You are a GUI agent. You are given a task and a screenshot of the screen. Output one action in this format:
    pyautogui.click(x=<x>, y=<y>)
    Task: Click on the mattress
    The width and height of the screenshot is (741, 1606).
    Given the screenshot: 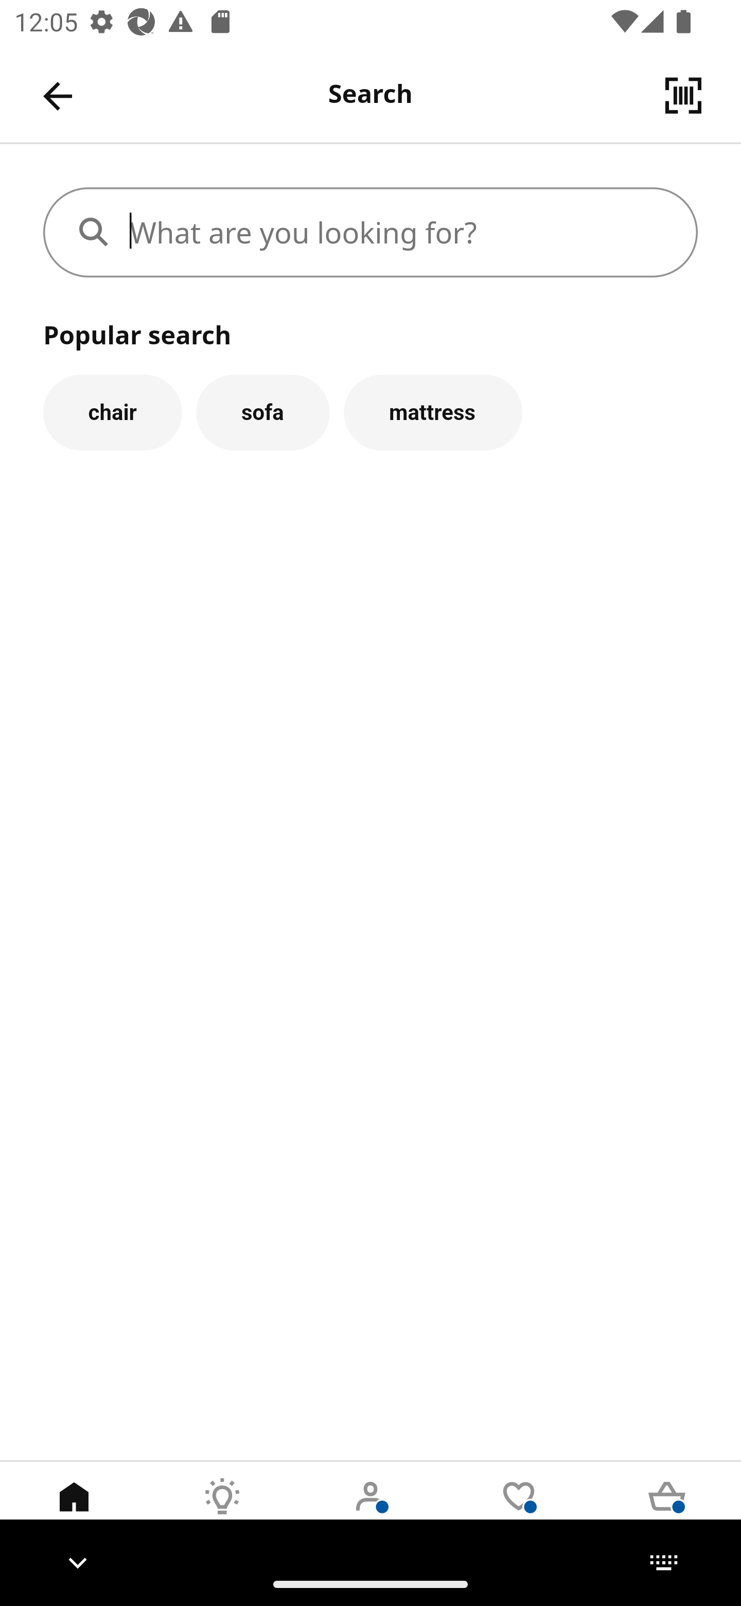 What is the action you would take?
    pyautogui.click(x=433, y=412)
    